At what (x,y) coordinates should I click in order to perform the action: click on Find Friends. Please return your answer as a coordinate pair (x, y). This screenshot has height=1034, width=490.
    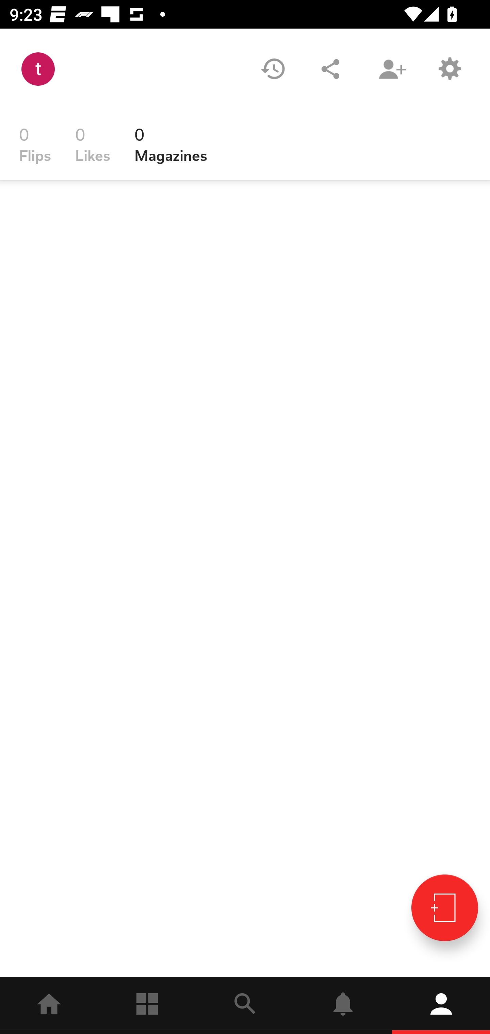
    Looking at the image, I should click on (392, 69).